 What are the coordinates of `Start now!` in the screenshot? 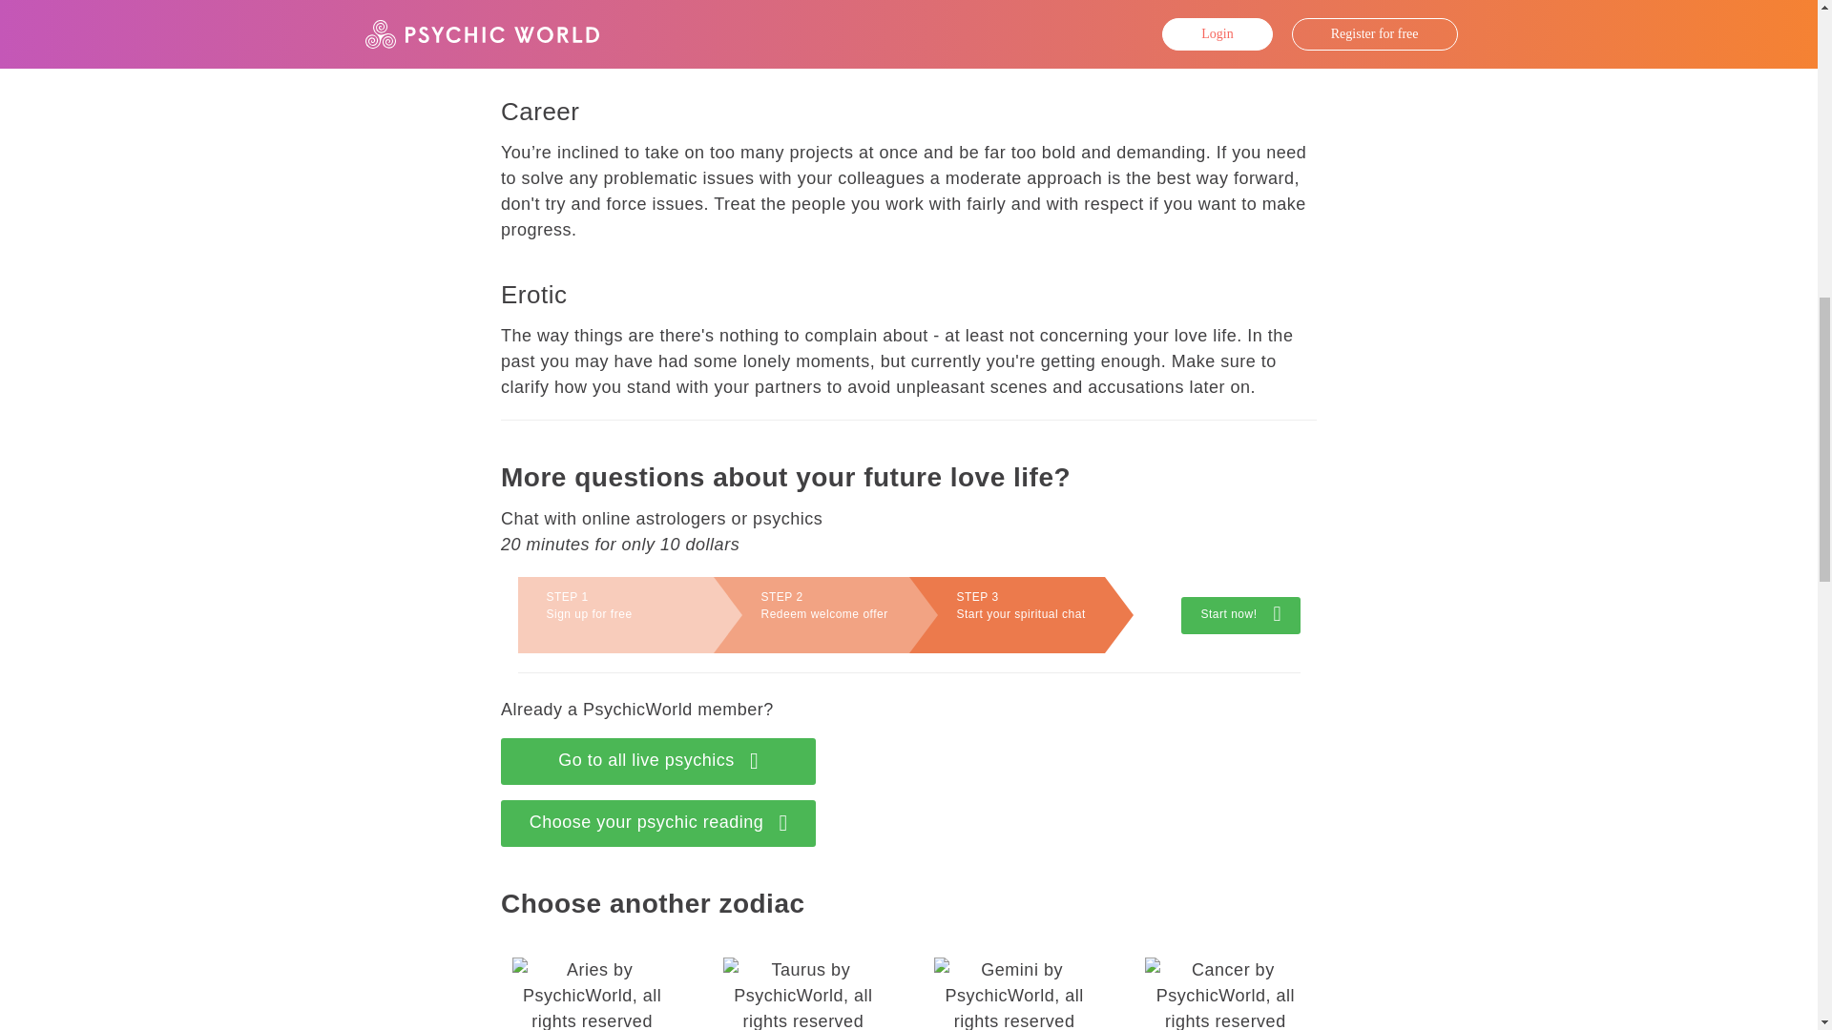 It's located at (1225, 988).